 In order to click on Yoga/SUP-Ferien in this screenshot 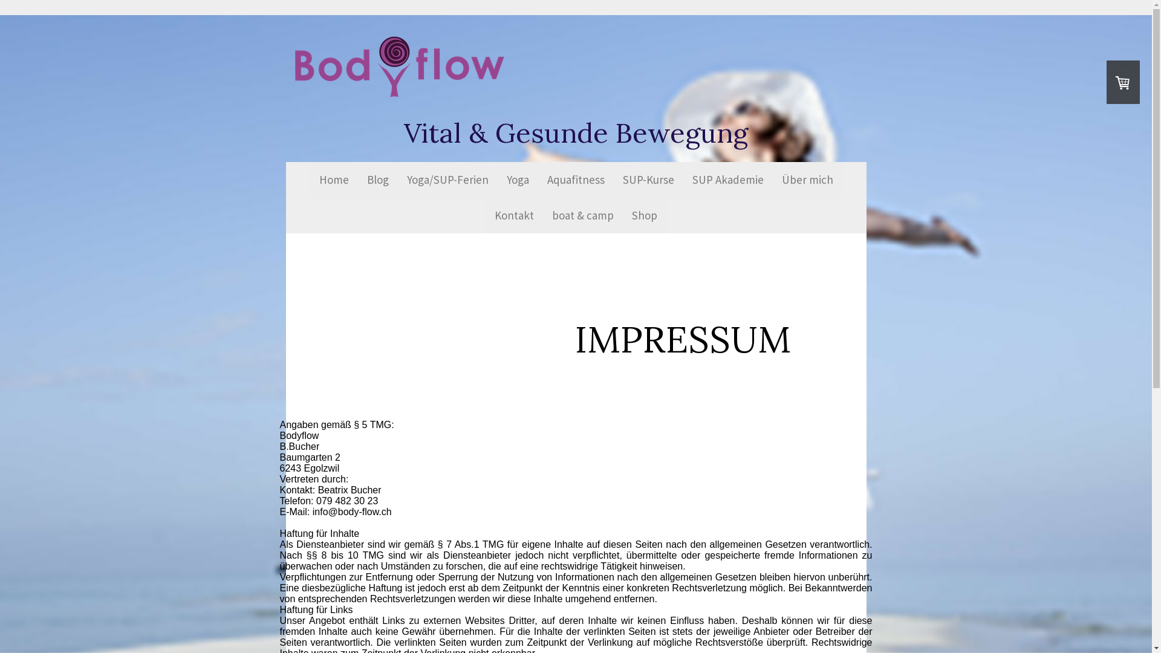, I will do `click(447, 180)`.